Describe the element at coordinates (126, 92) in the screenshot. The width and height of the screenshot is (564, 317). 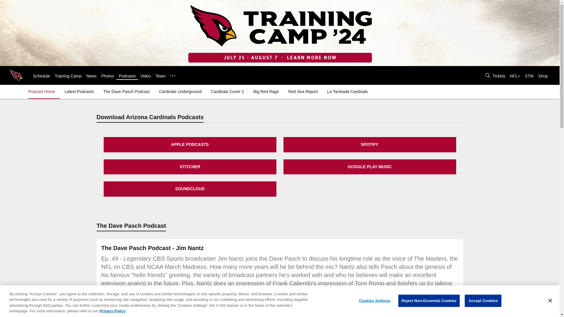
I see `The Dave Pasch Podcast` at that location.